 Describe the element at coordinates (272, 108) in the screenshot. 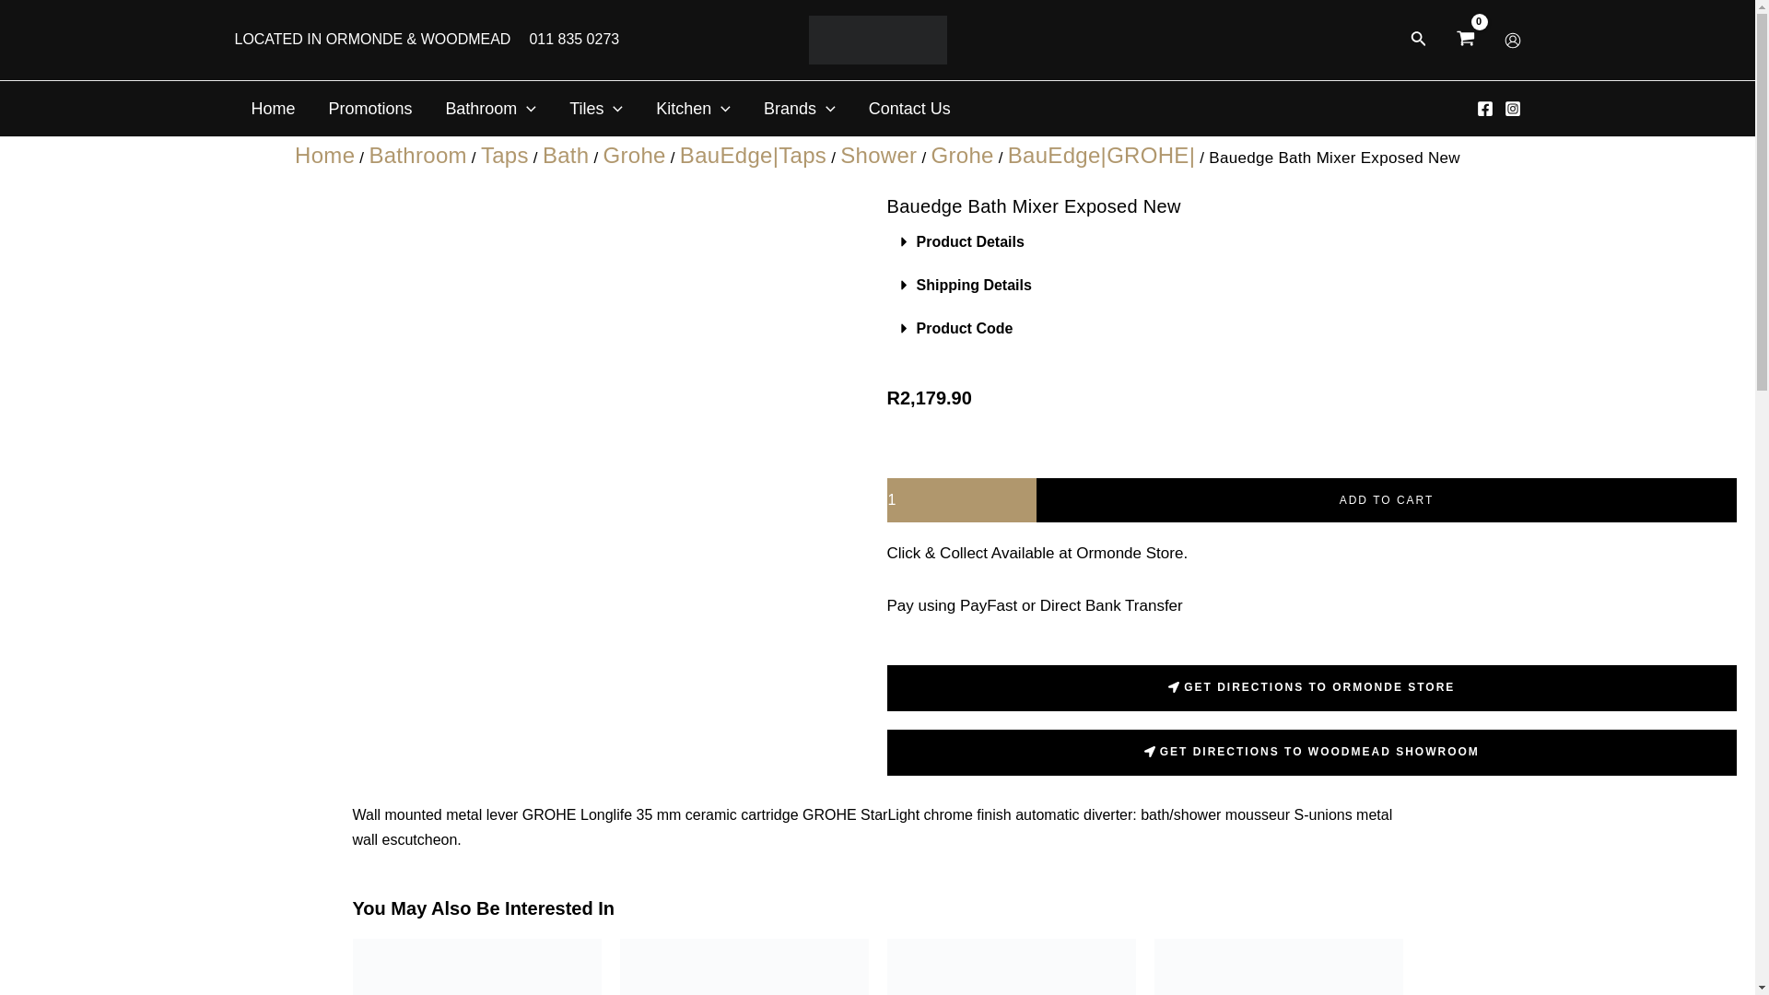

I see `Home` at that location.